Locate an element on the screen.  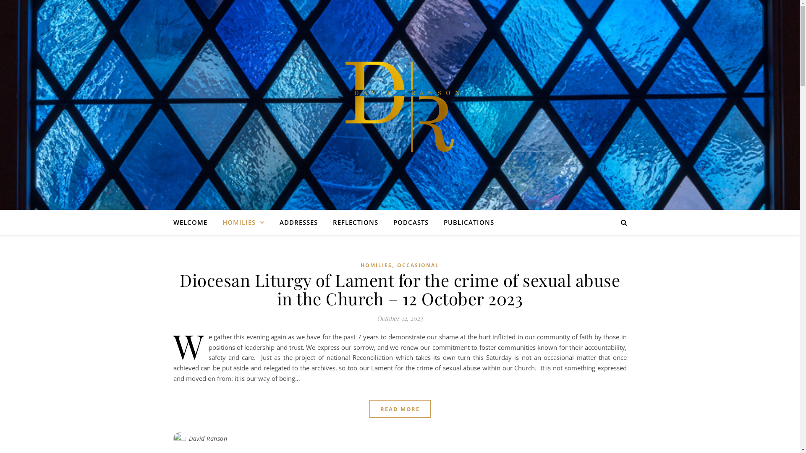
David Ranson is located at coordinates (208, 439).